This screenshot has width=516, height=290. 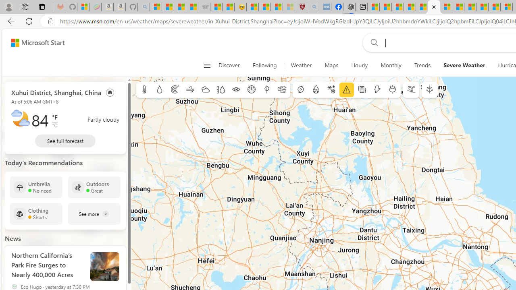 What do you see at coordinates (347, 90) in the screenshot?
I see `Severe weather` at bounding box center [347, 90].